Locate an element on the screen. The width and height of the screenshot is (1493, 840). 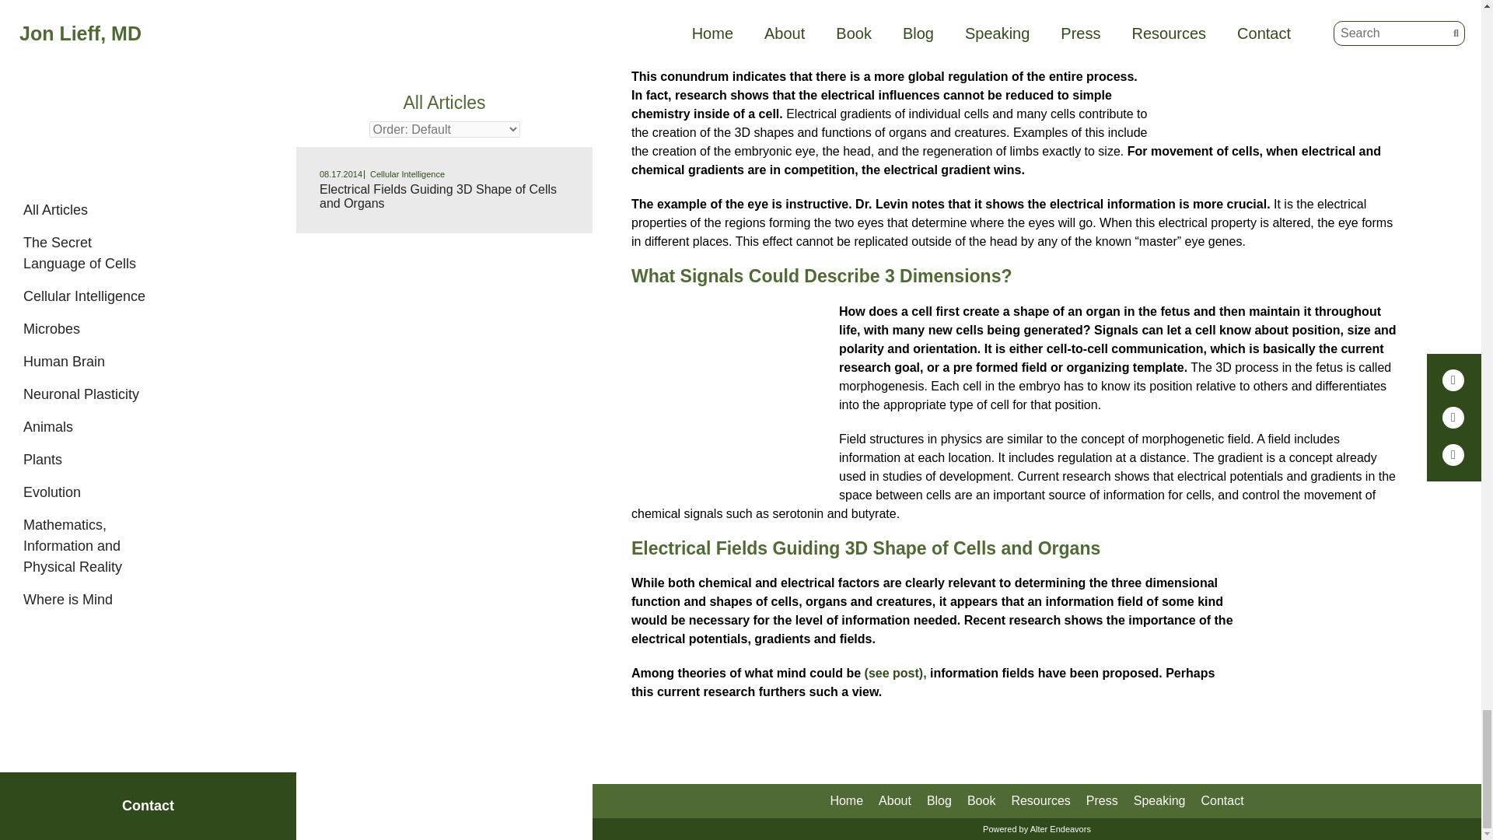
Home is located at coordinates (846, 801).